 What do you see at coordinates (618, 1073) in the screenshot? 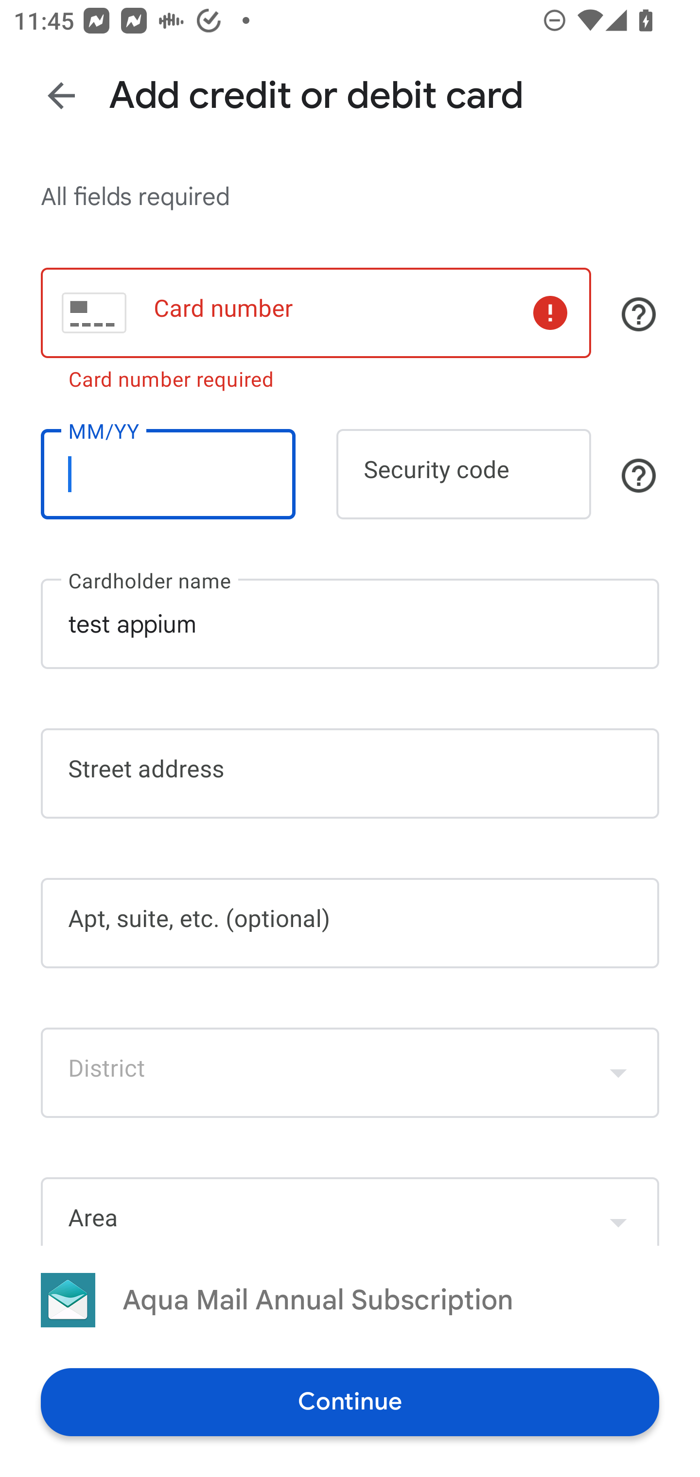
I see `Show dropdown menu` at bounding box center [618, 1073].